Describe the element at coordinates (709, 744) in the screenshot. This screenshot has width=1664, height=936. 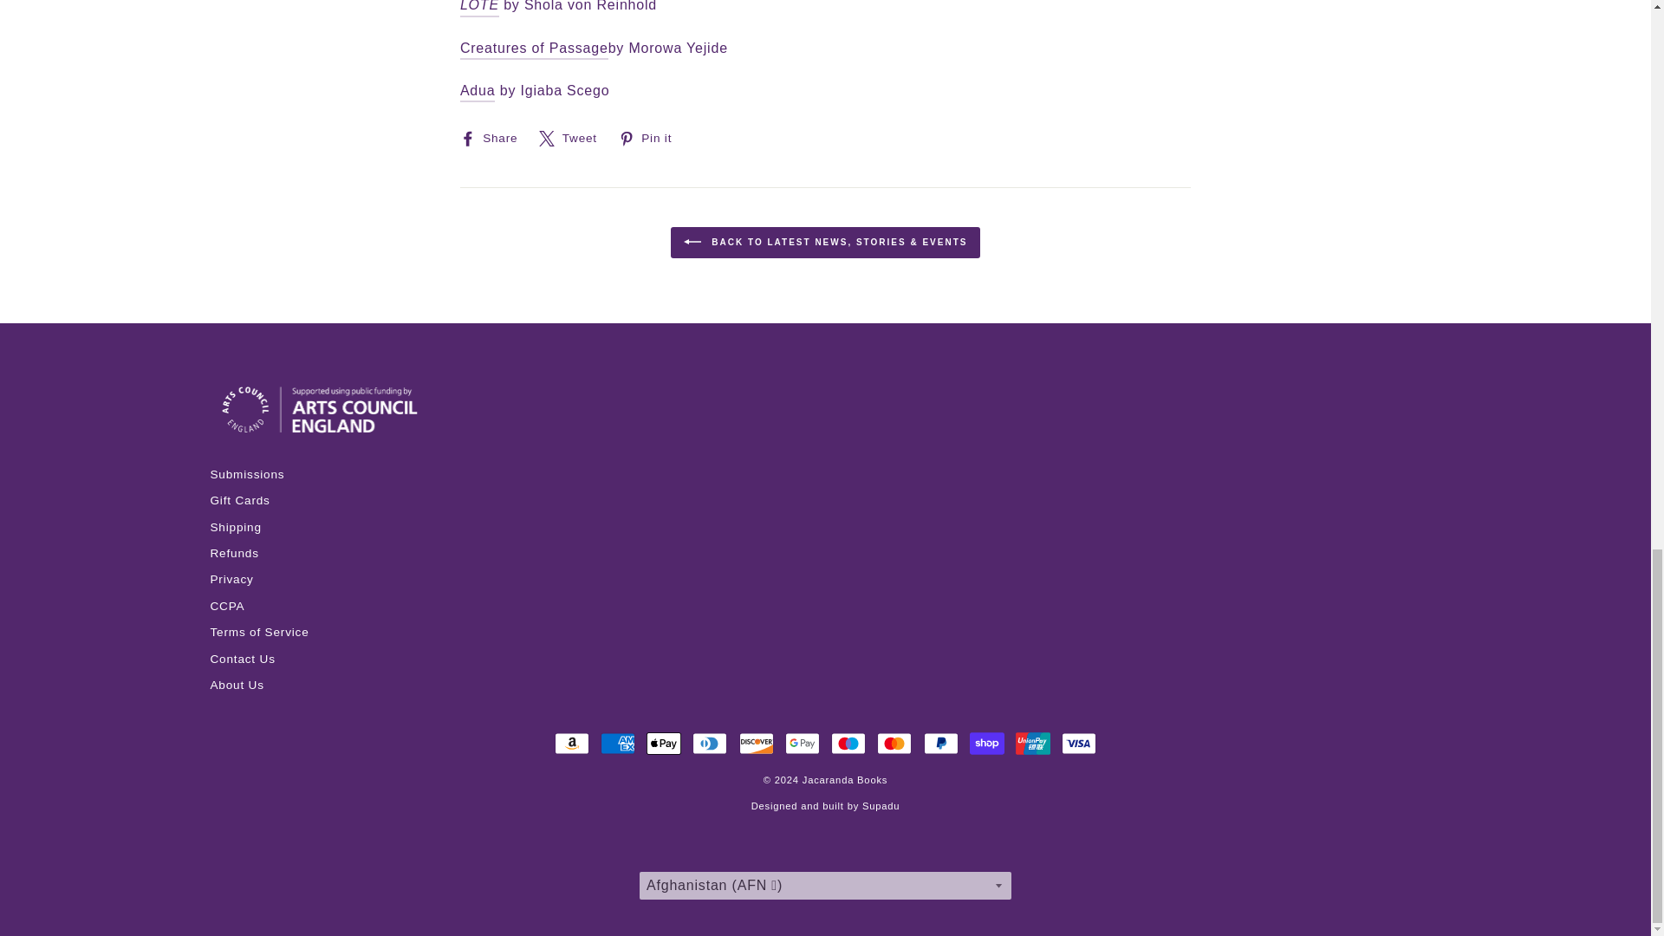
I see `Diners Club` at that location.